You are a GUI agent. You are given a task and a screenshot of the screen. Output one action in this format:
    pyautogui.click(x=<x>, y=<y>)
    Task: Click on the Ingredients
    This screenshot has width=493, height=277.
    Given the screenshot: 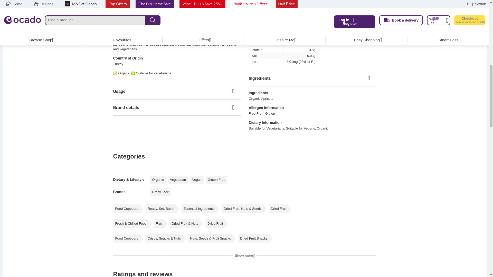 What is the action you would take?
    pyautogui.click(x=312, y=78)
    